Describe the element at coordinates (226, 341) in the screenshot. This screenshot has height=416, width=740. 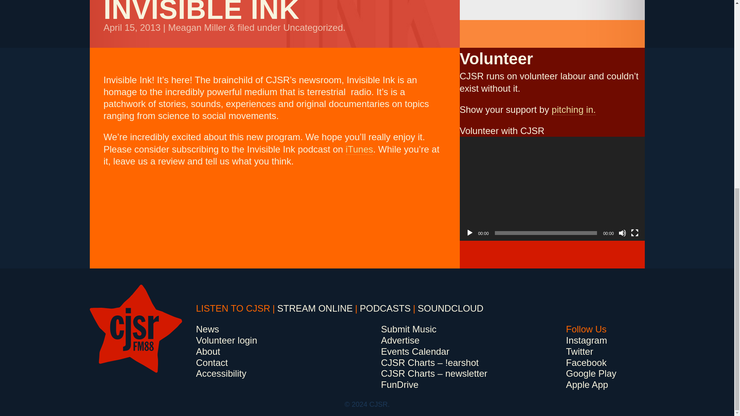
I see `Volunteer login` at that location.